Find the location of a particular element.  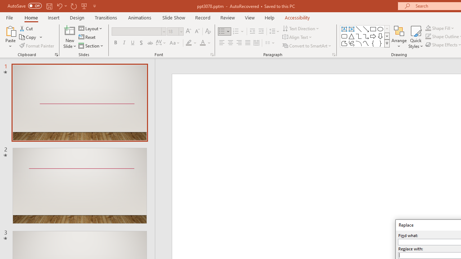

Bold is located at coordinates (115, 43).